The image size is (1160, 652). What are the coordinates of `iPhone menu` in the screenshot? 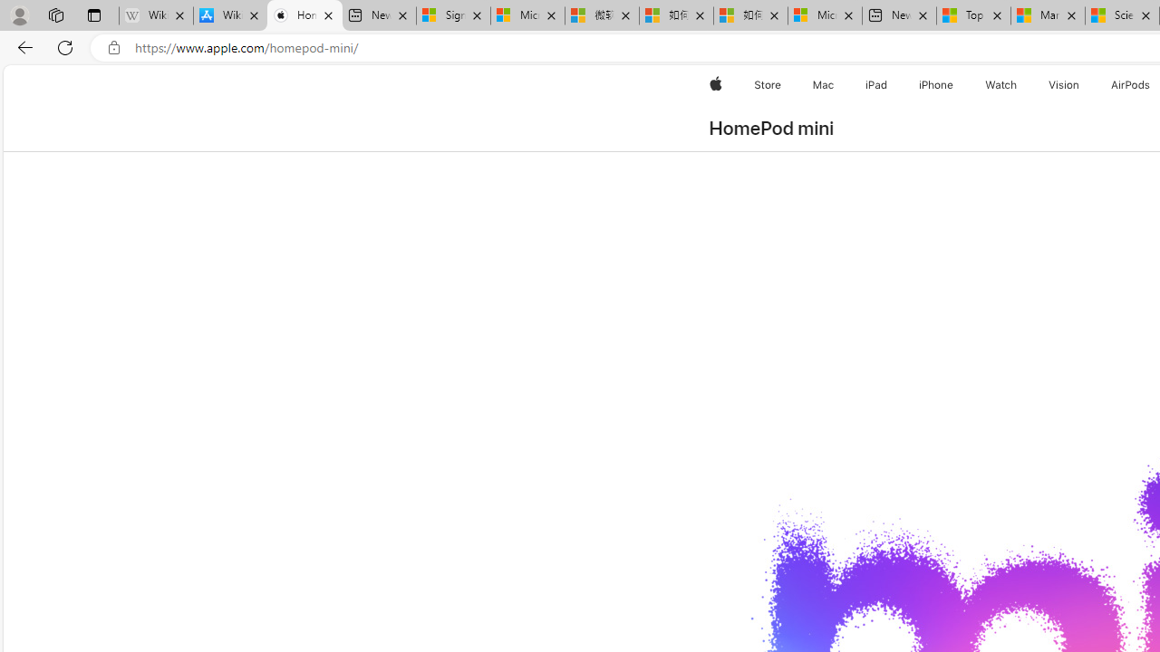 It's located at (957, 85).